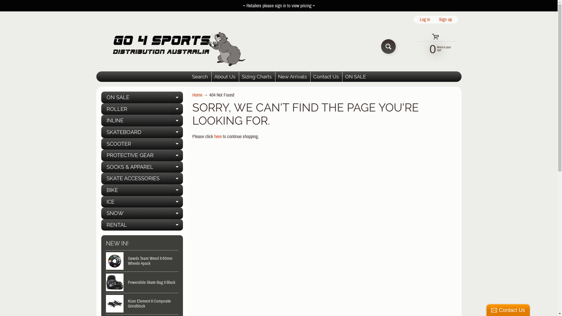  Describe the element at coordinates (9, 3) in the screenshot. I see `SKIP TO CONTENT` at that location.